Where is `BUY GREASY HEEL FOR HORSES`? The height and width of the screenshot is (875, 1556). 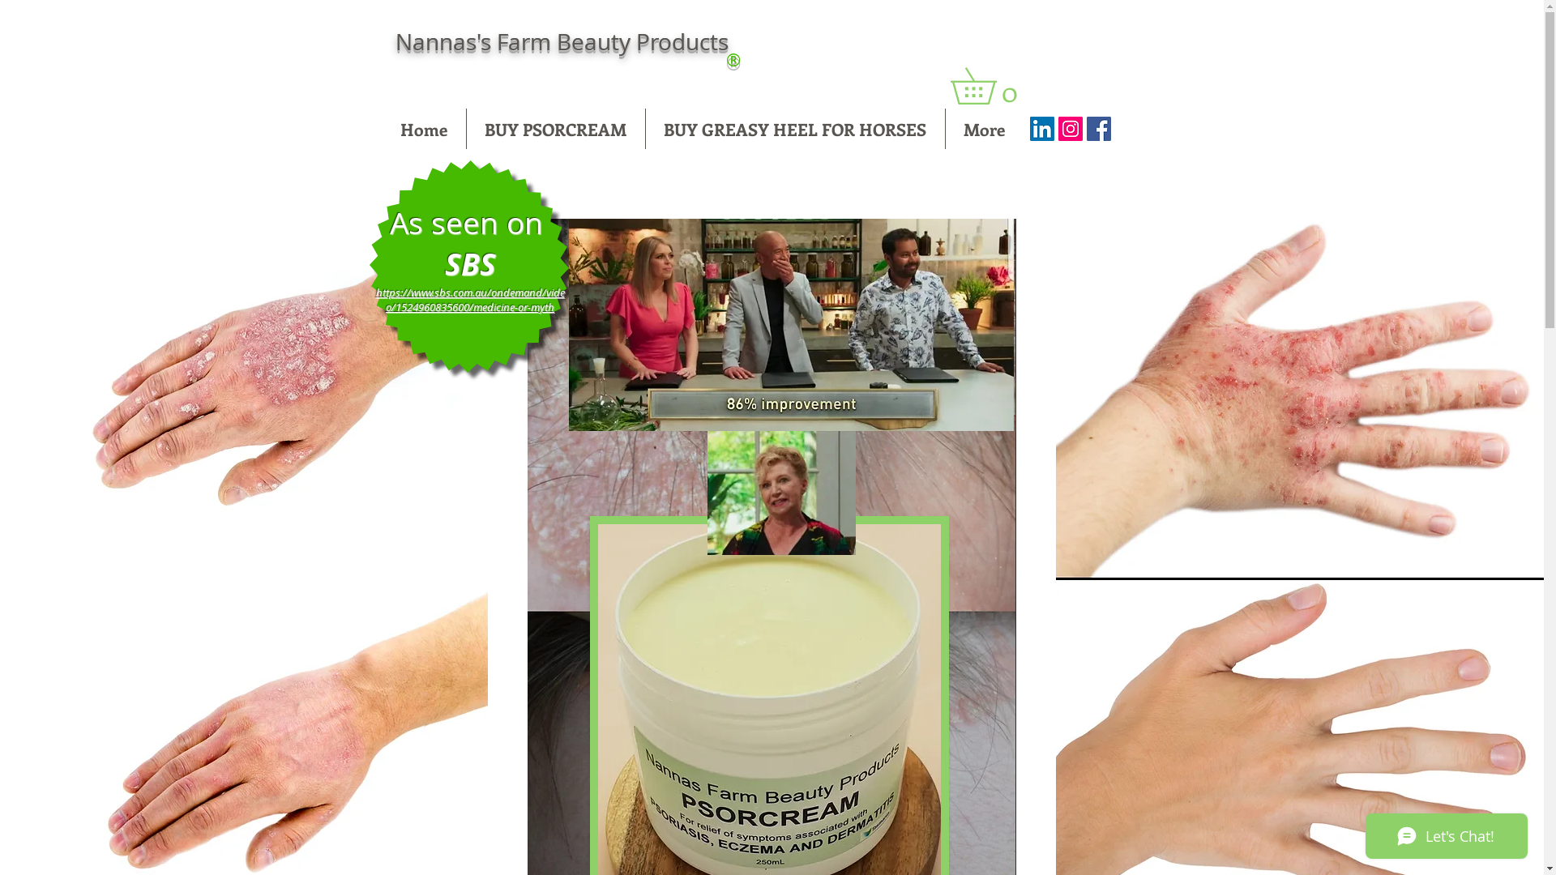 BUY GREASY HEEL FOR HORSES is located at coordinates (794, 129).